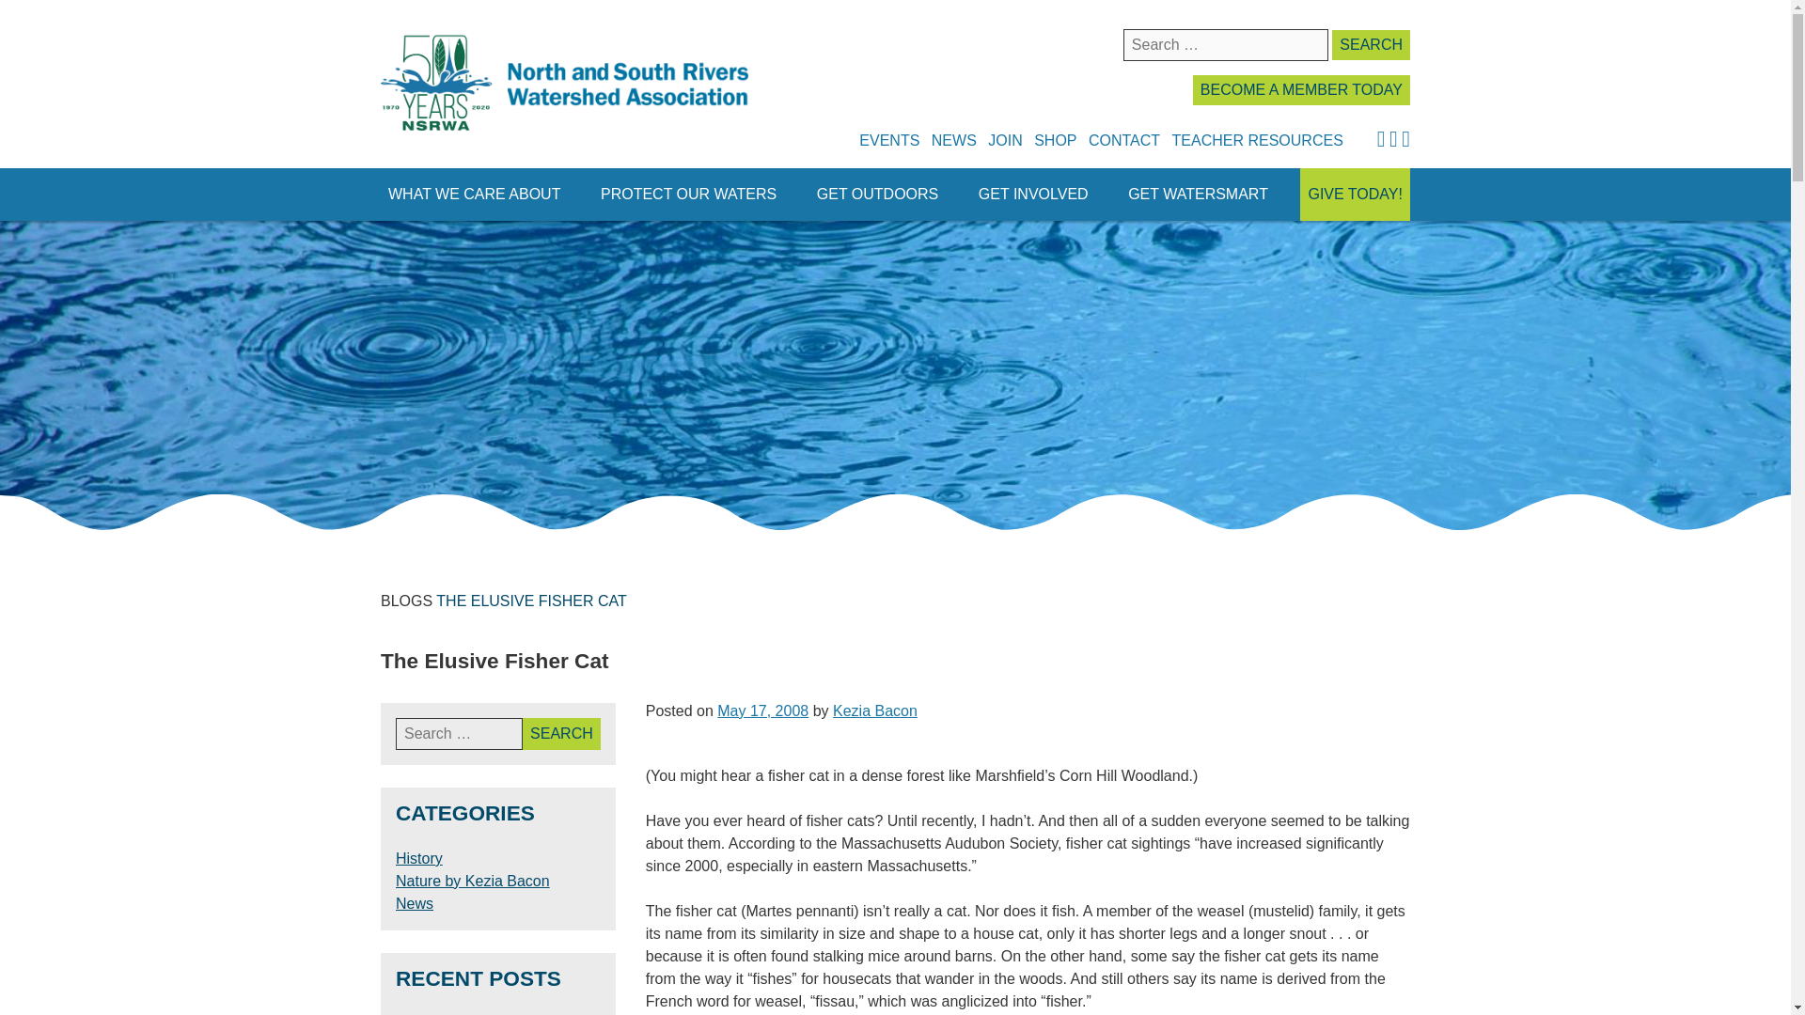  I want to click on Search, so click(562, 733).